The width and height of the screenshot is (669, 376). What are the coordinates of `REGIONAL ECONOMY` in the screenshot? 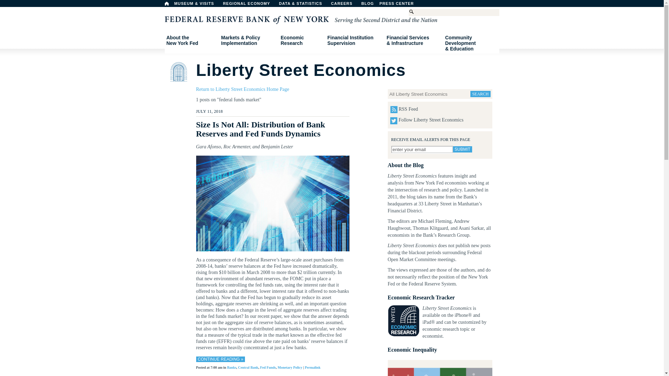 It's located at (167, 3).